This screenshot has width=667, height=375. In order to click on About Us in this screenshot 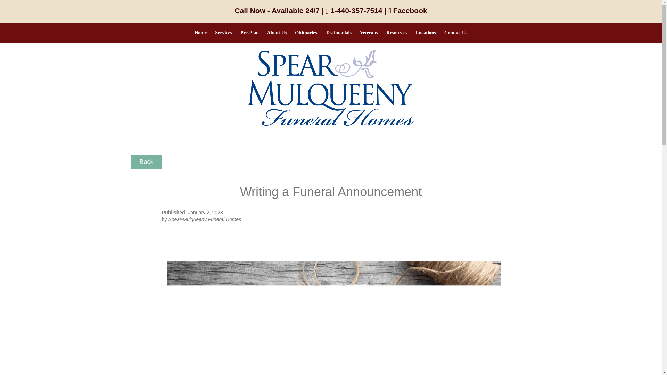, I will do `click(277, 33)`.